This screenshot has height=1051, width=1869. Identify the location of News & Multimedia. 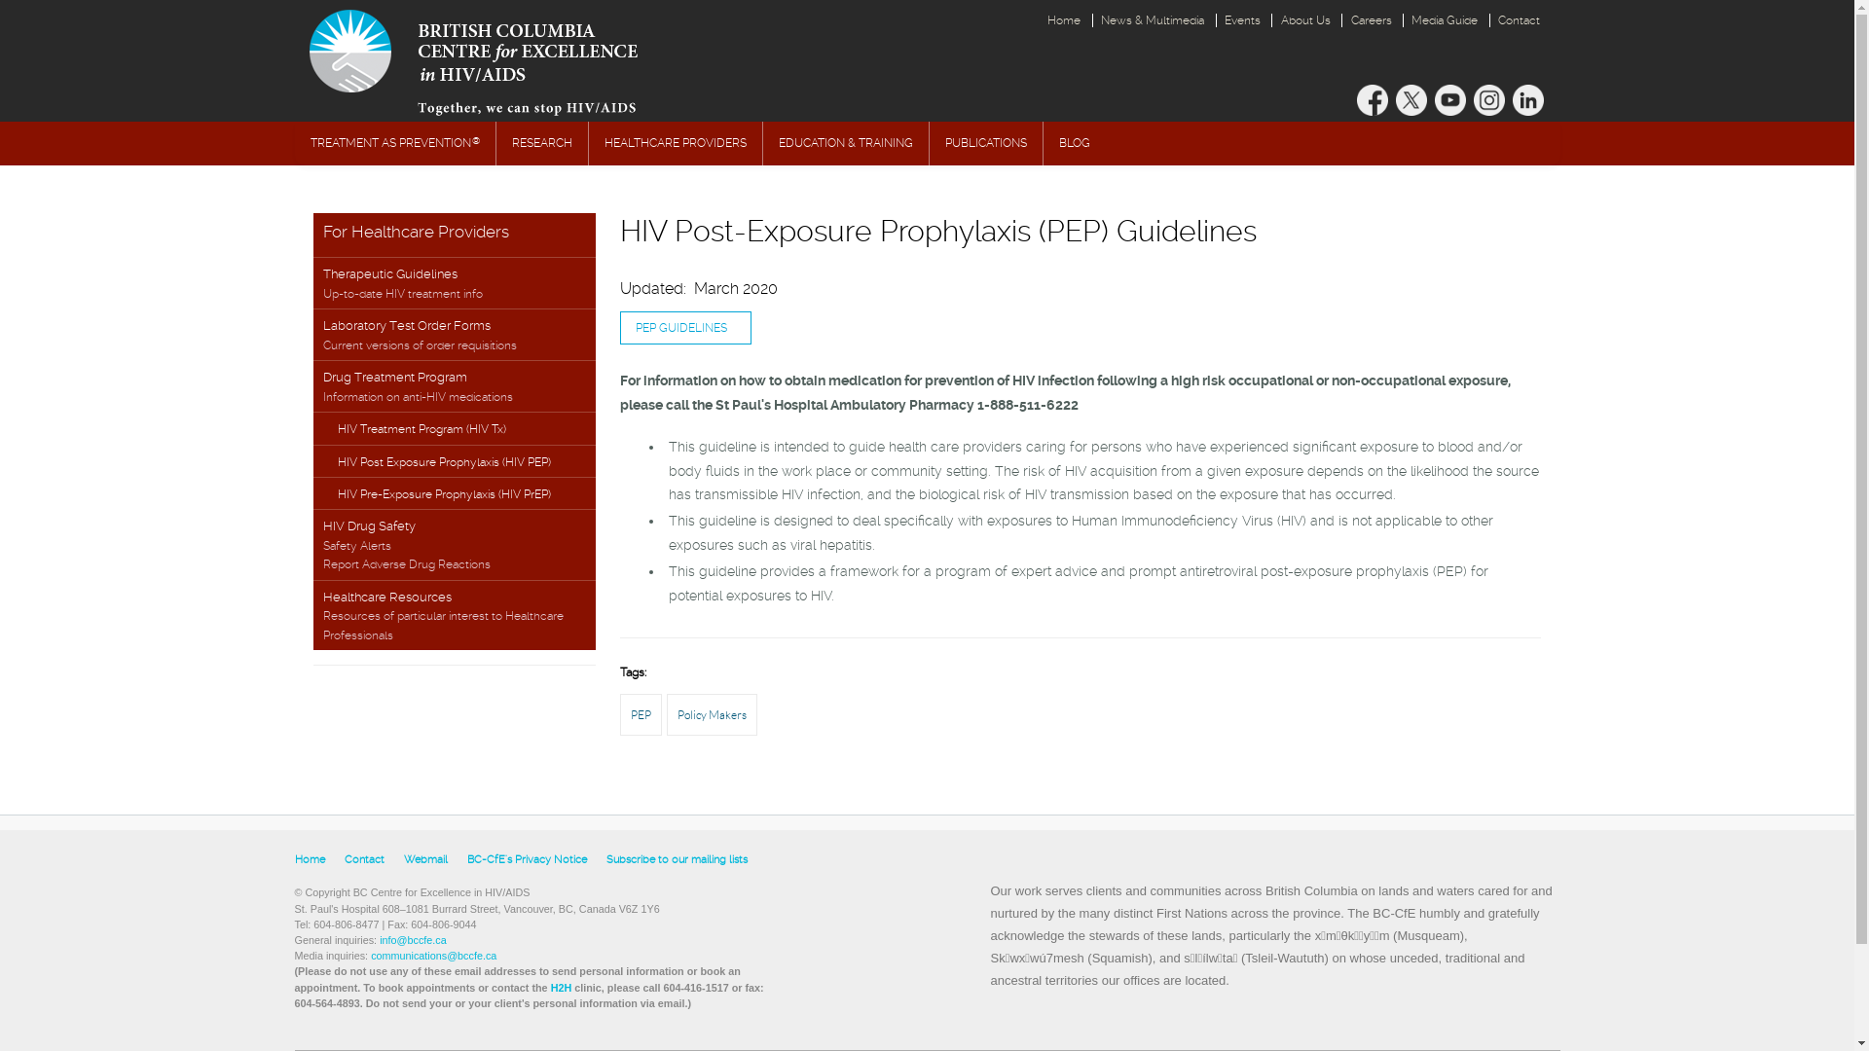
(1153, 20).